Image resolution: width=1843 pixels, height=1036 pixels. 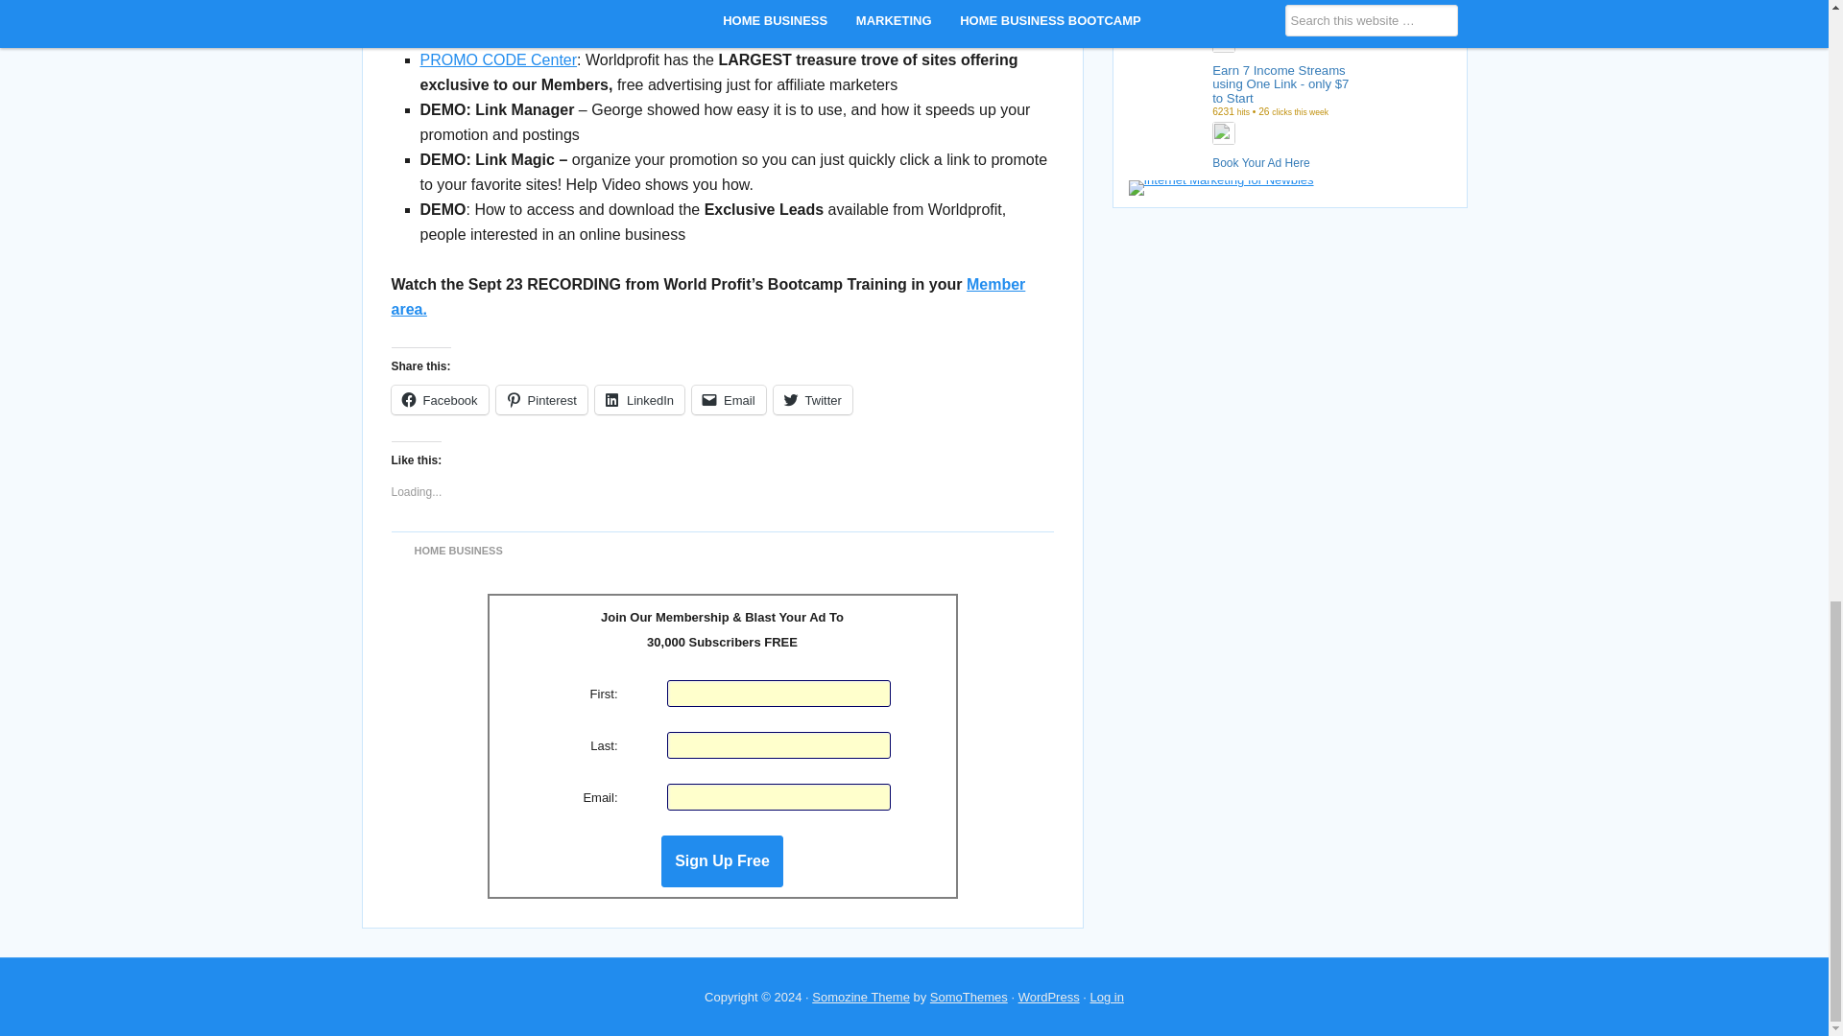 I want to click on Click to share on Twitter, so click(x=812, y=399).